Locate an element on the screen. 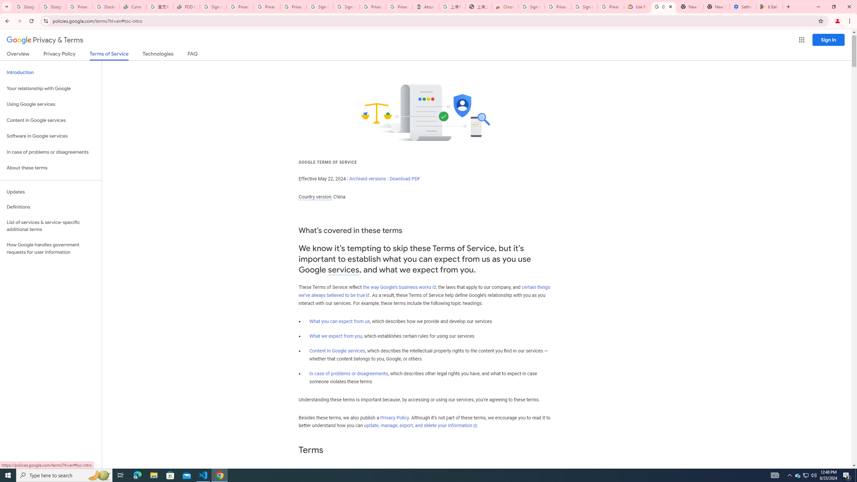  Atour Hotel - Google hotels is located at coordinates (426, 7).